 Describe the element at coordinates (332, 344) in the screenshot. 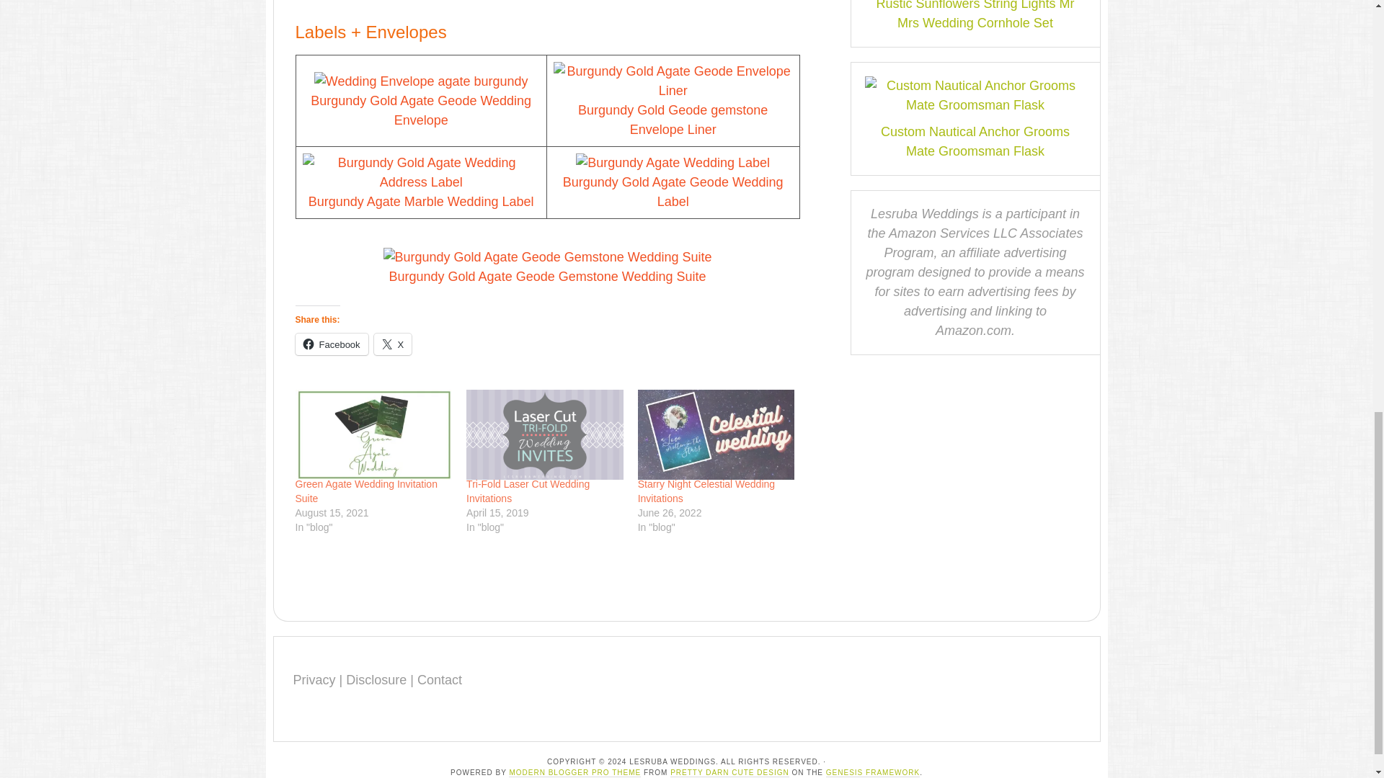

I see `Click to share on Facebook` at that location.